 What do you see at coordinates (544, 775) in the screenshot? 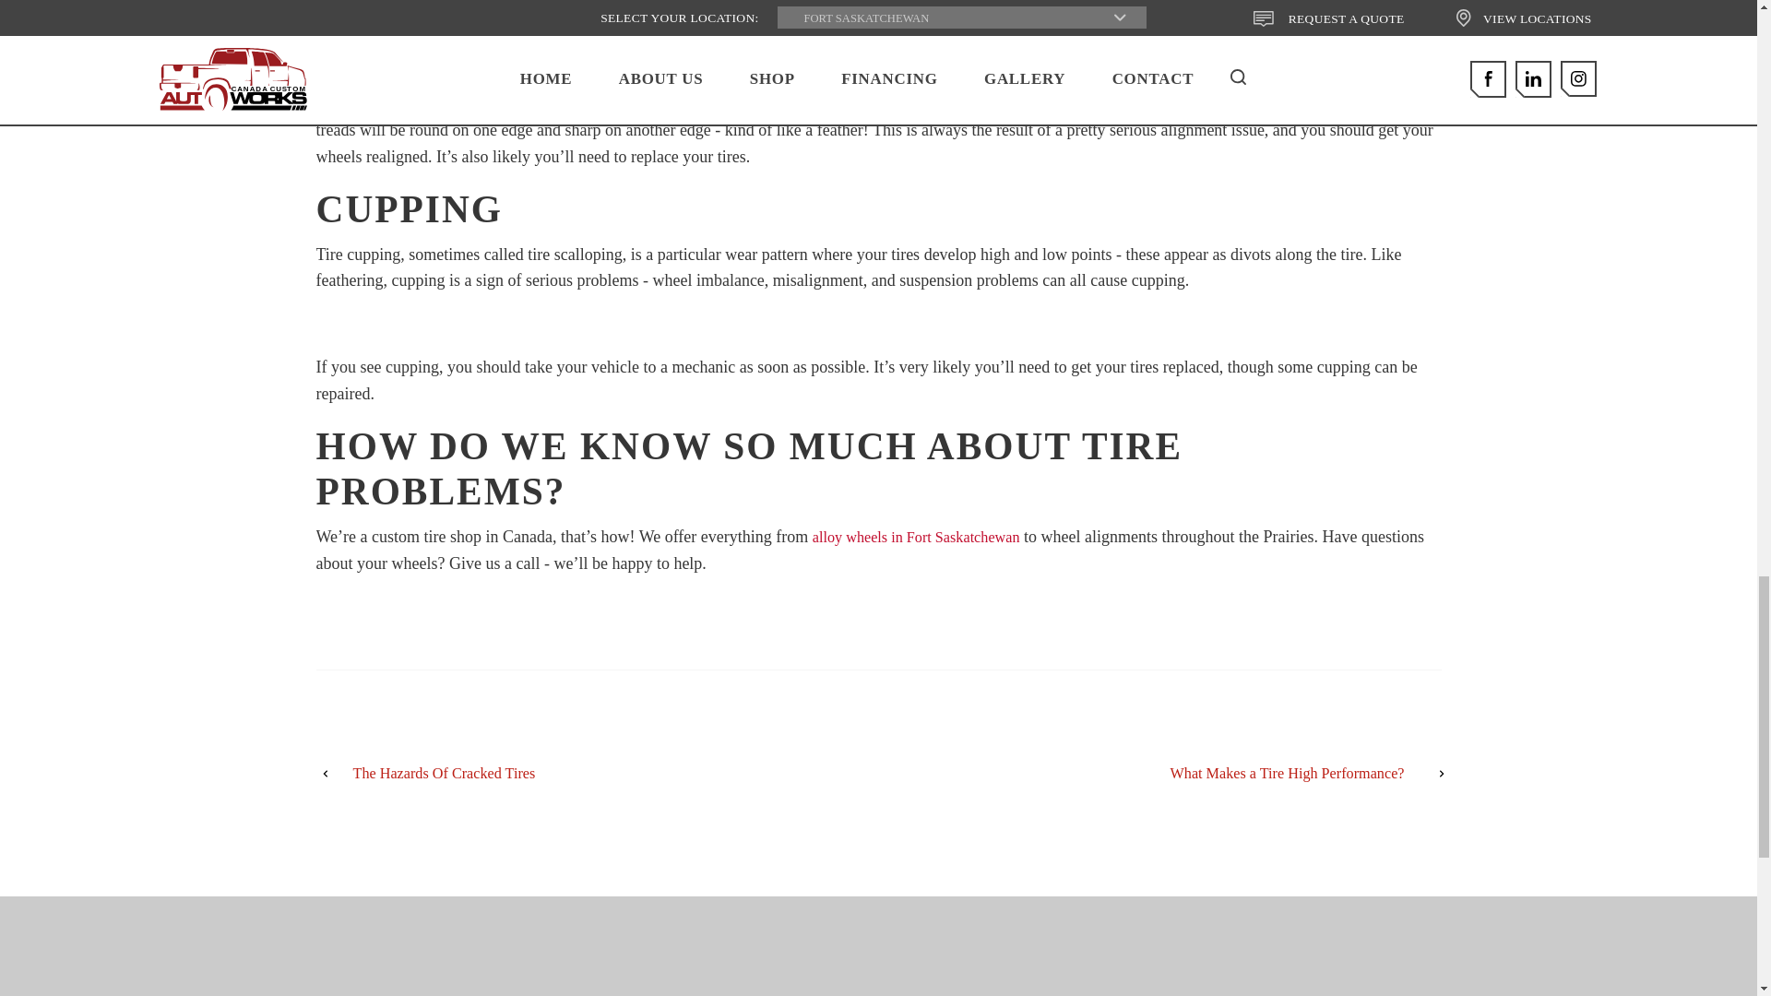
I see `The Hazards Of Cracked Tires` at bounding box center [544, 775].